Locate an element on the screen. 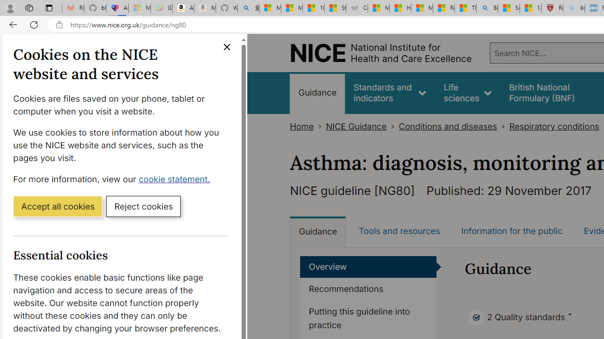 This screenshot has width=604, height=339. Tools and resources is located at coordinates (399, 231).